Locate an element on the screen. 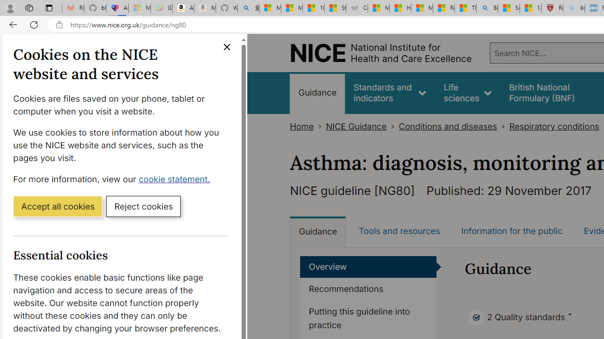 This screenshot has width=604, height=339. Tools and resources is located at coordinates (399, 231).